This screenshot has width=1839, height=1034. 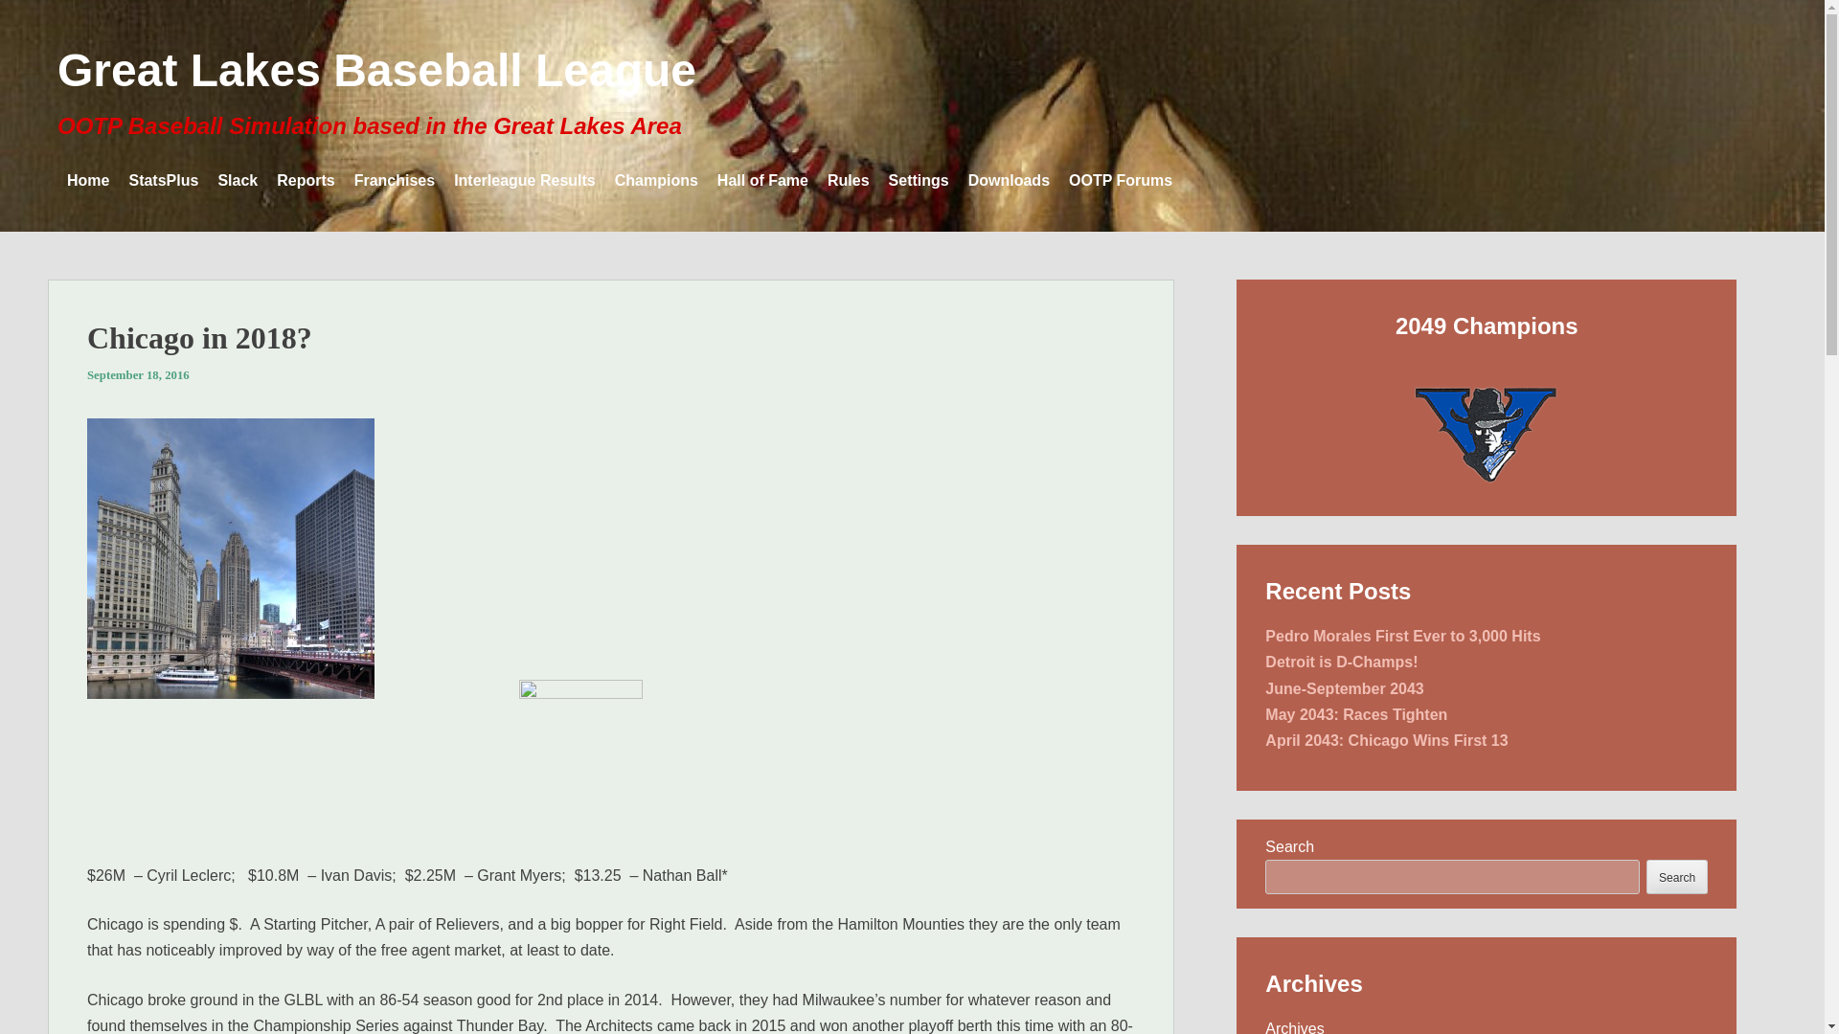 I want to click on Rules, so click(x=849, y=180).